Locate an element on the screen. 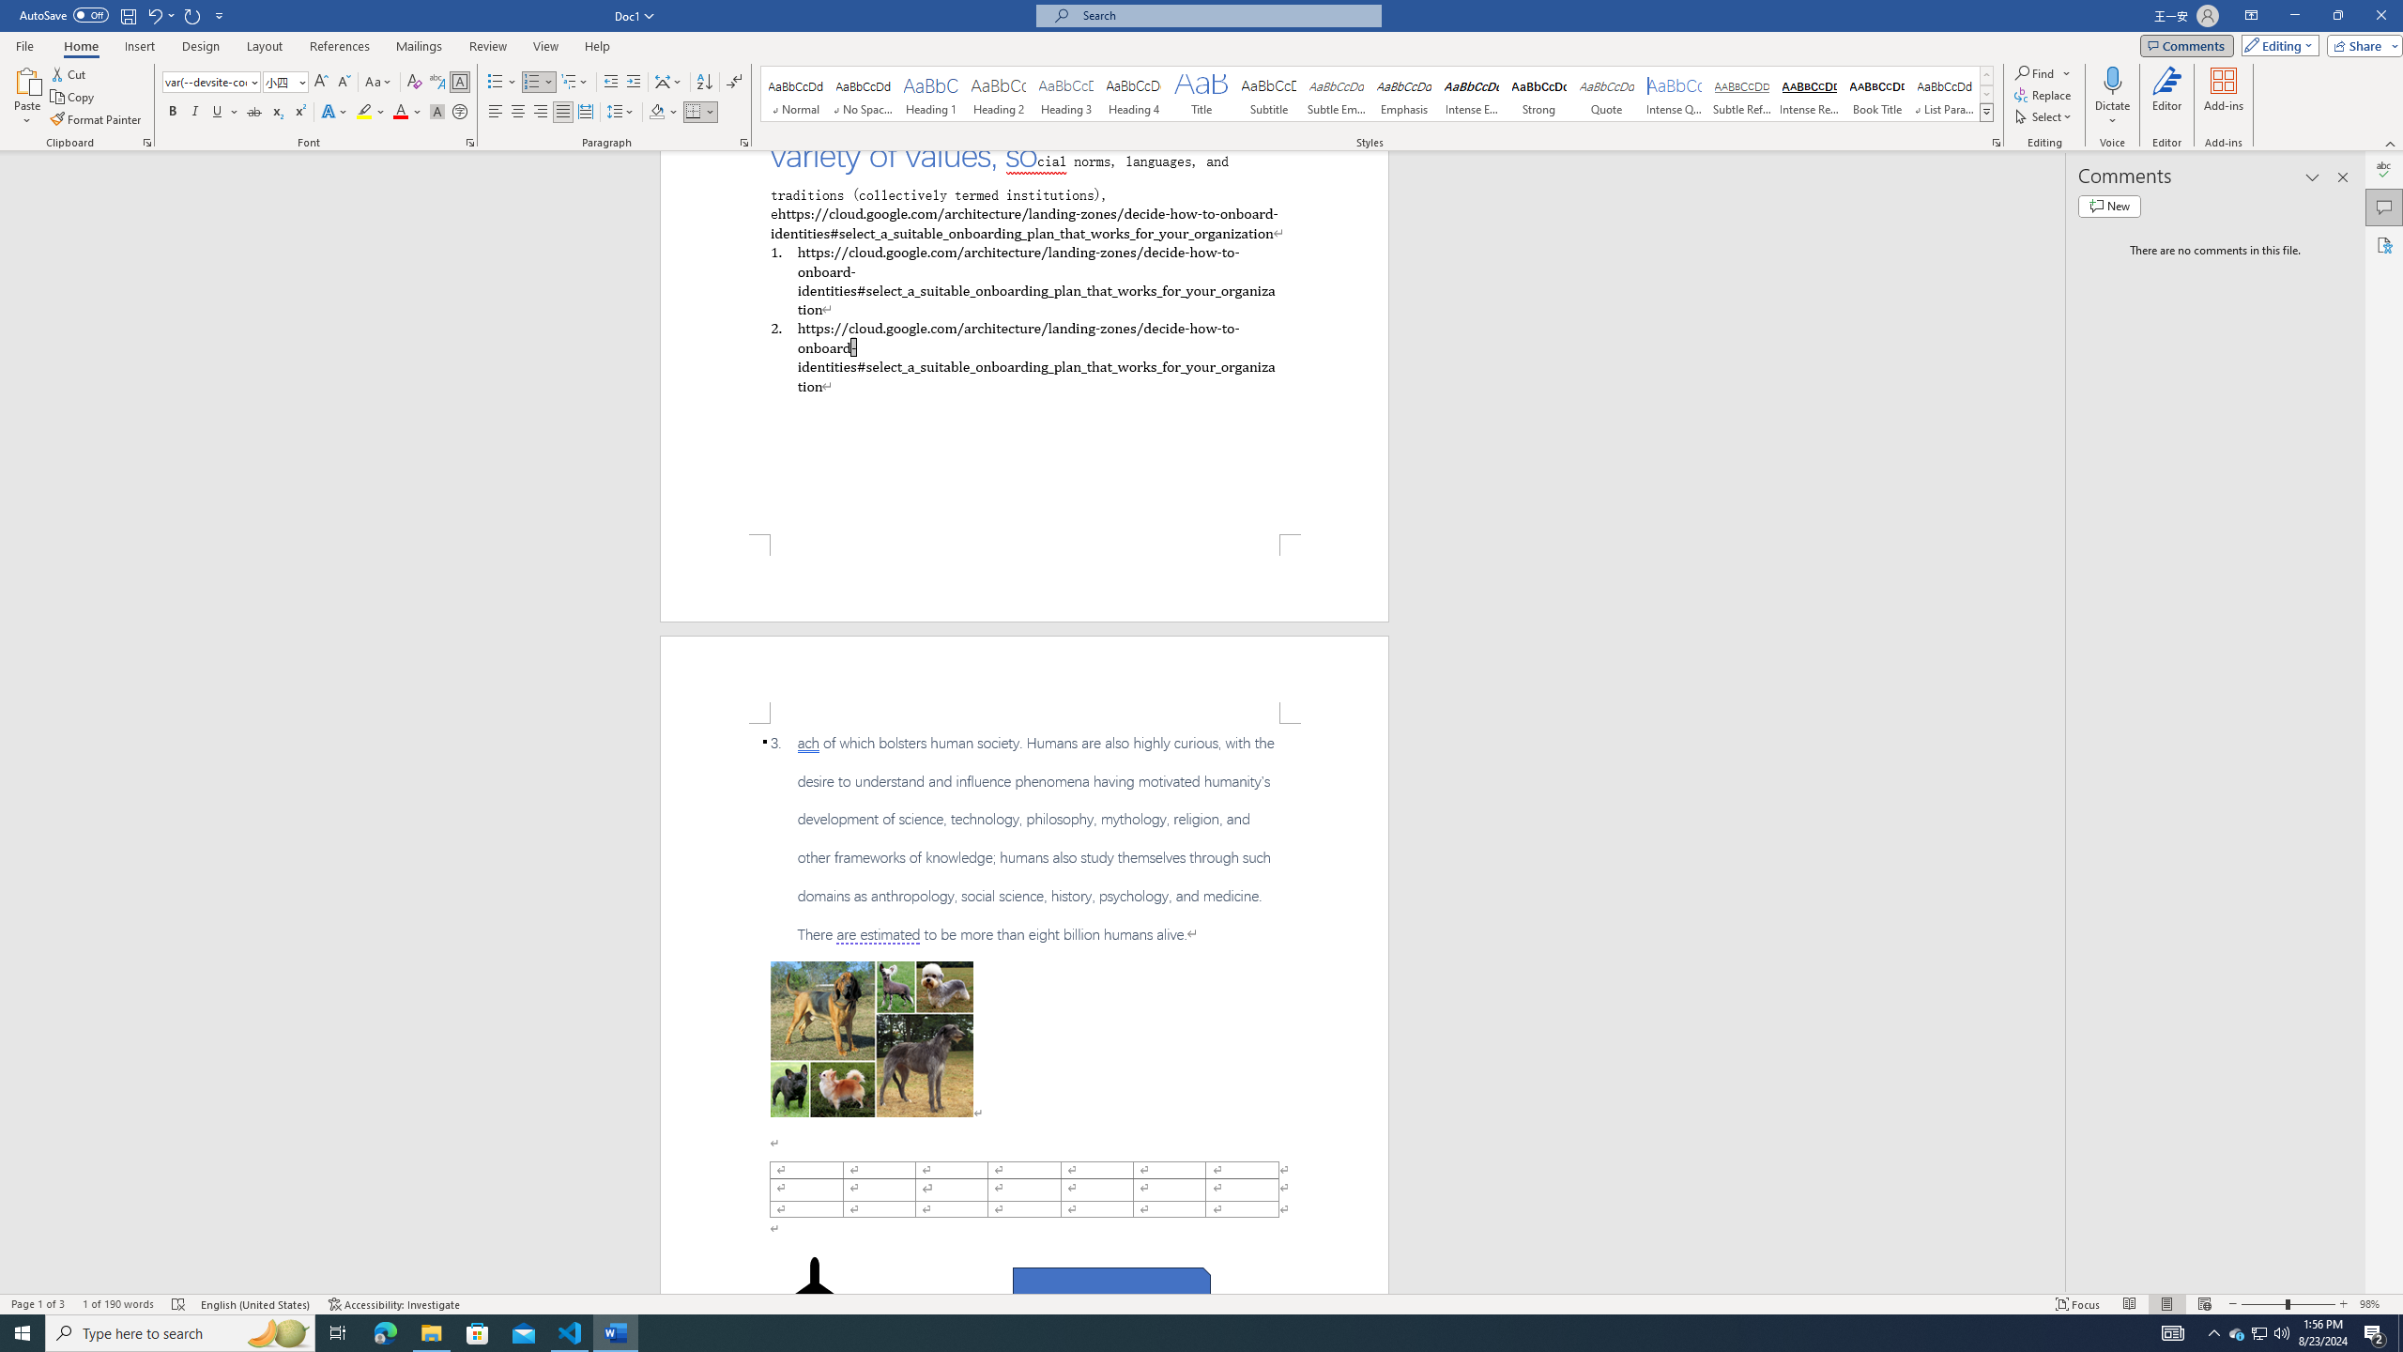  Focus  is located at coordinates (2077, 1304).